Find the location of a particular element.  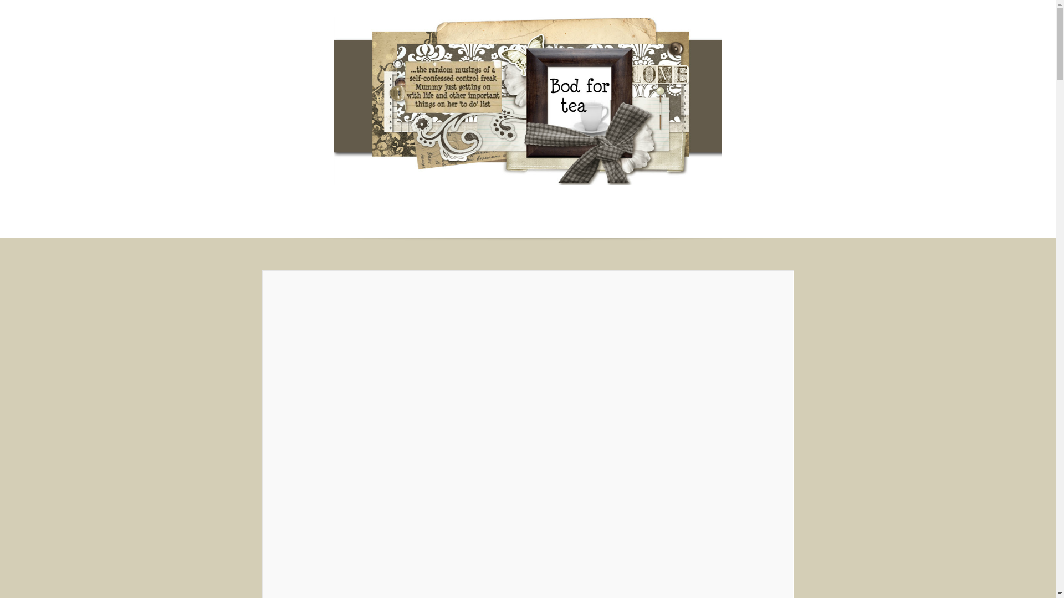

Tara Binns - giving little girls big ideas is located at coordinates (746, 595).